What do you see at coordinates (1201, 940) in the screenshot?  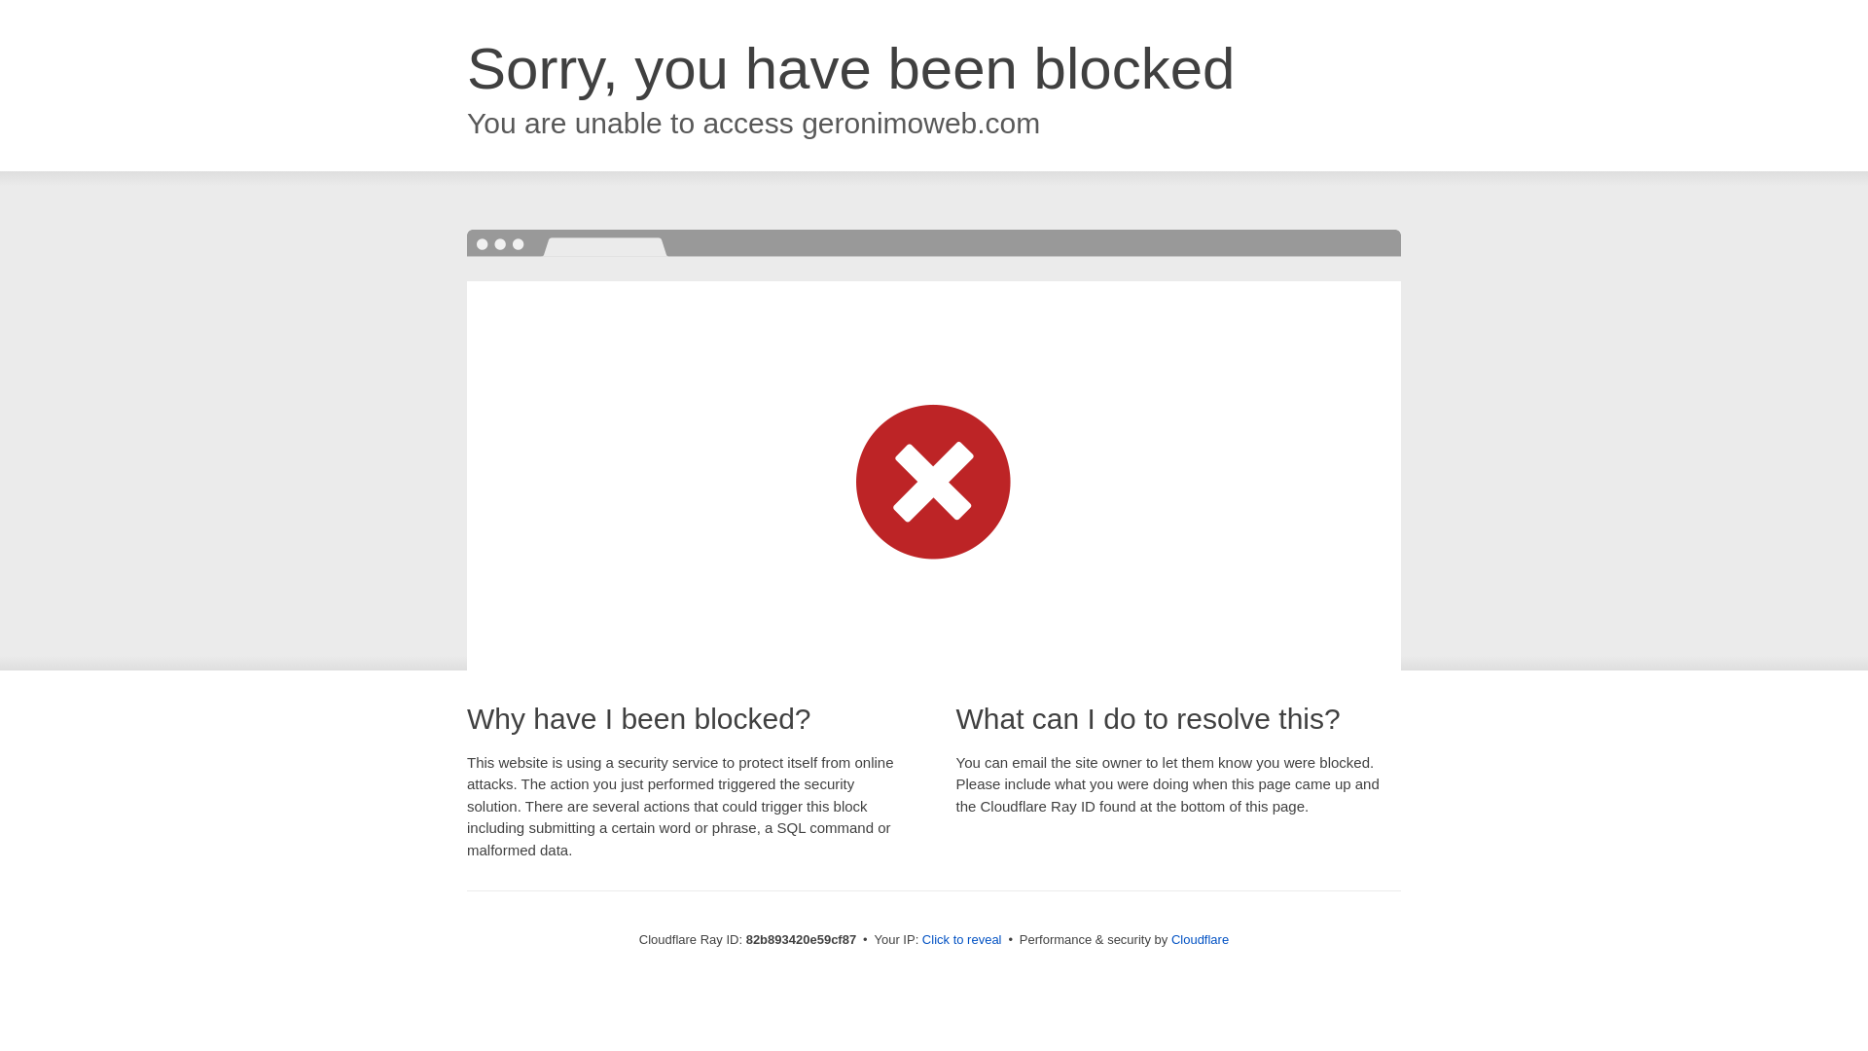 I see `Cloudflare` at bounding box center [1201, 940].